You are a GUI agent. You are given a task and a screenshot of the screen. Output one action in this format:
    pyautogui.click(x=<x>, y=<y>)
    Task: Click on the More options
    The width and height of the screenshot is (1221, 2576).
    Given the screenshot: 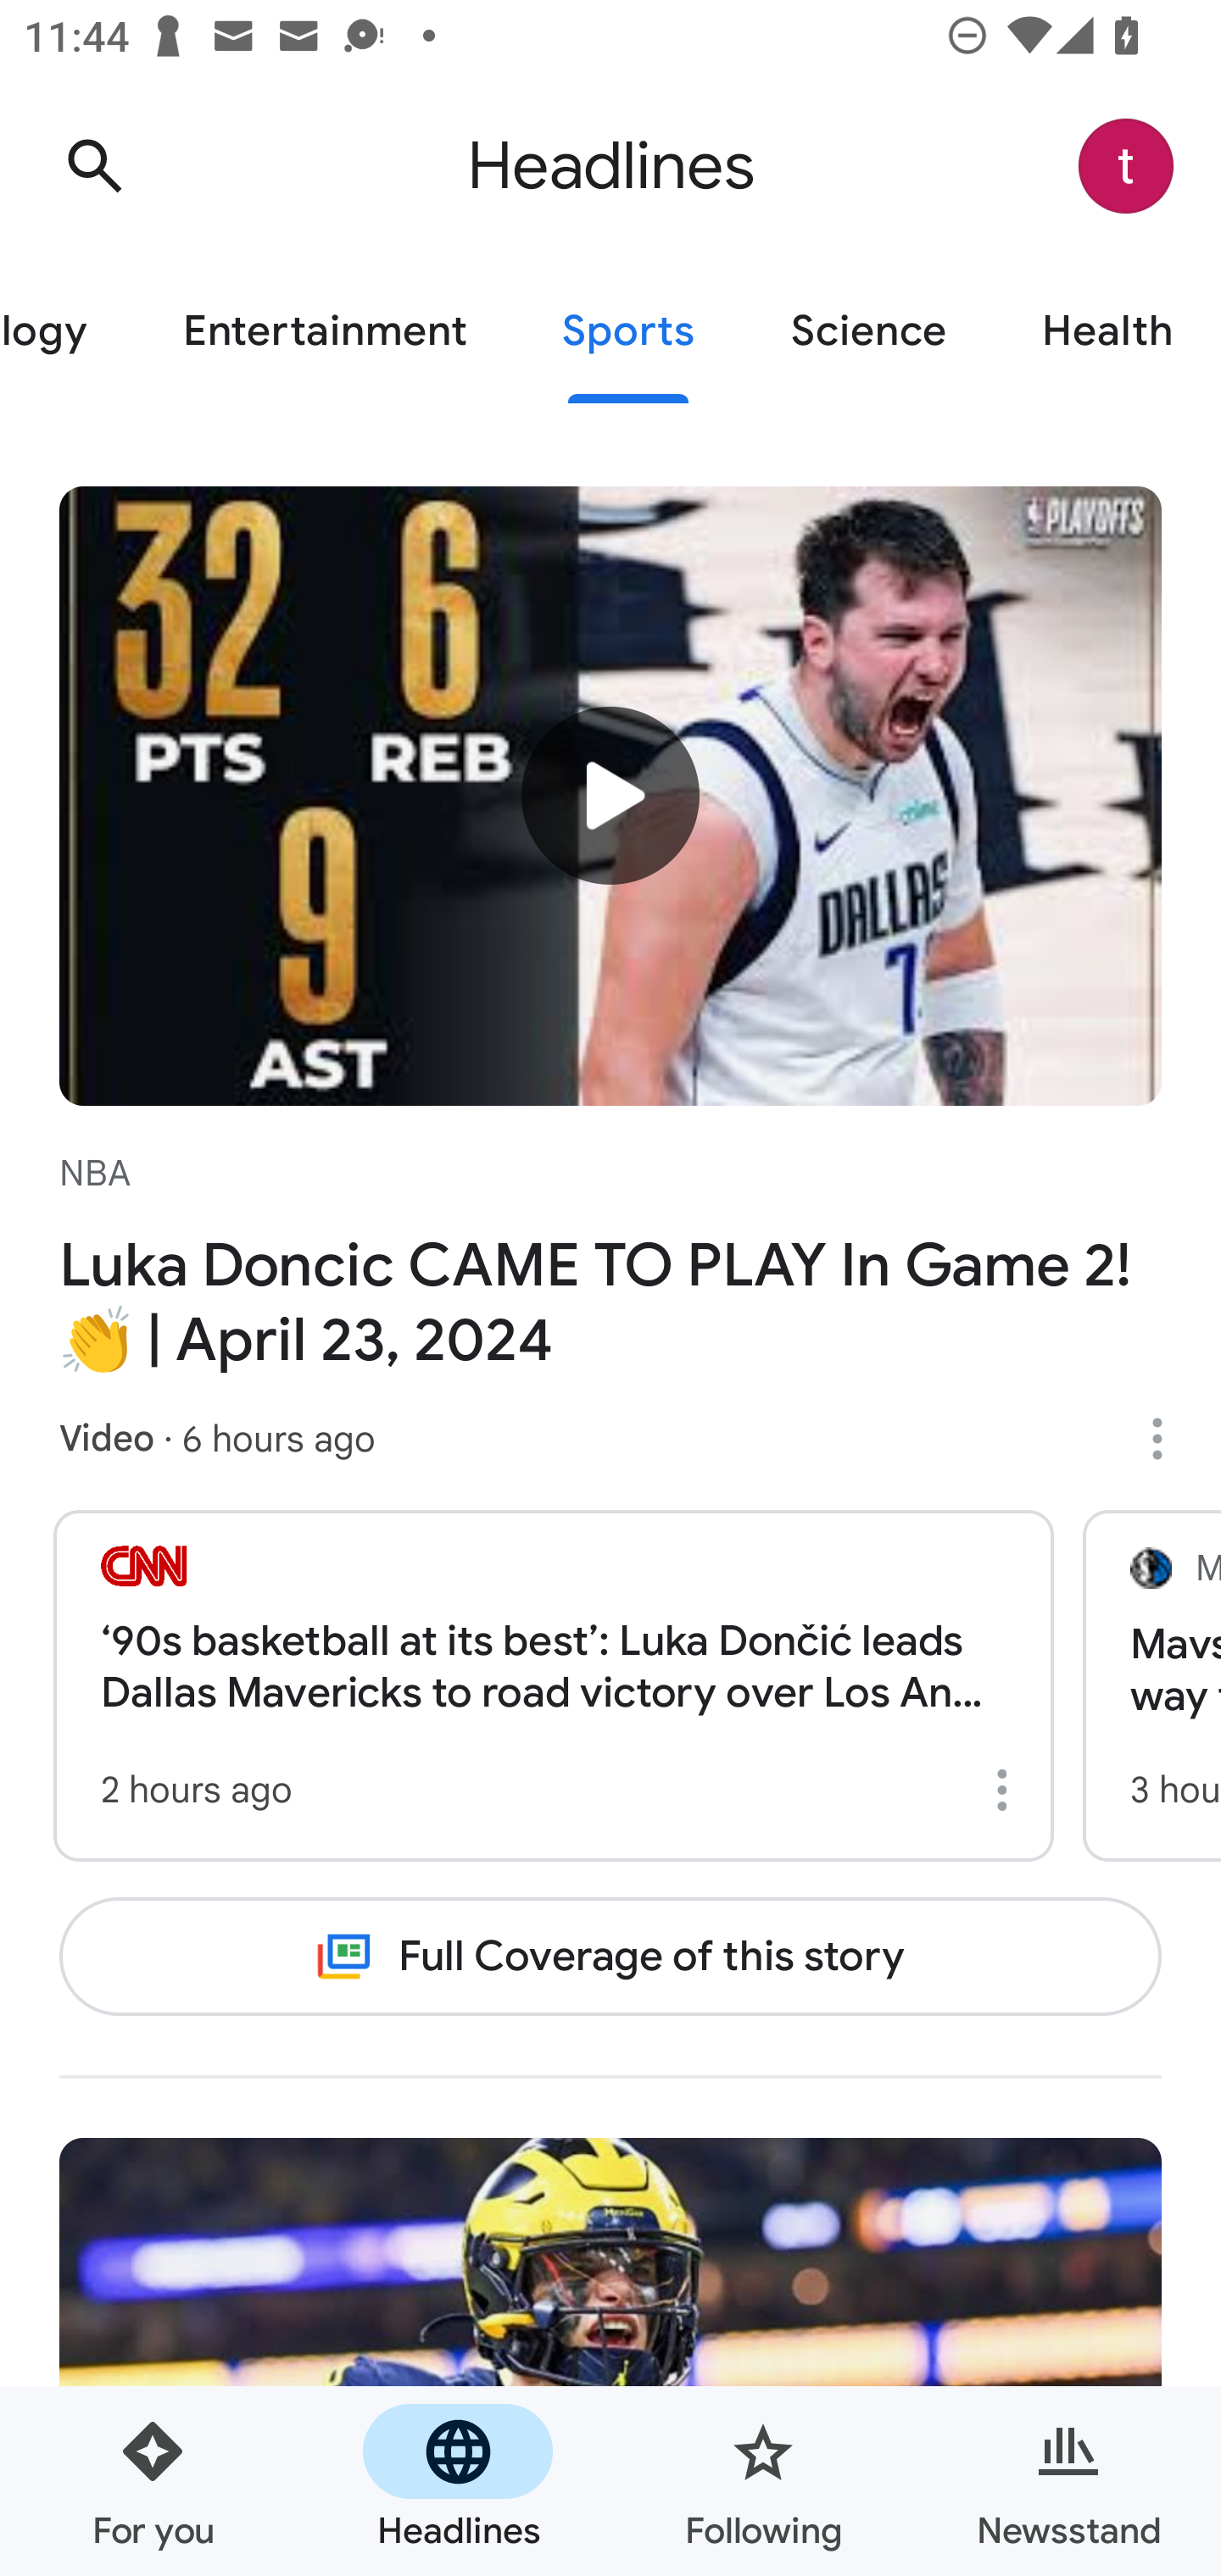 What is the action you would take?
    pyautogui.click(x=1007, y=1790)
    